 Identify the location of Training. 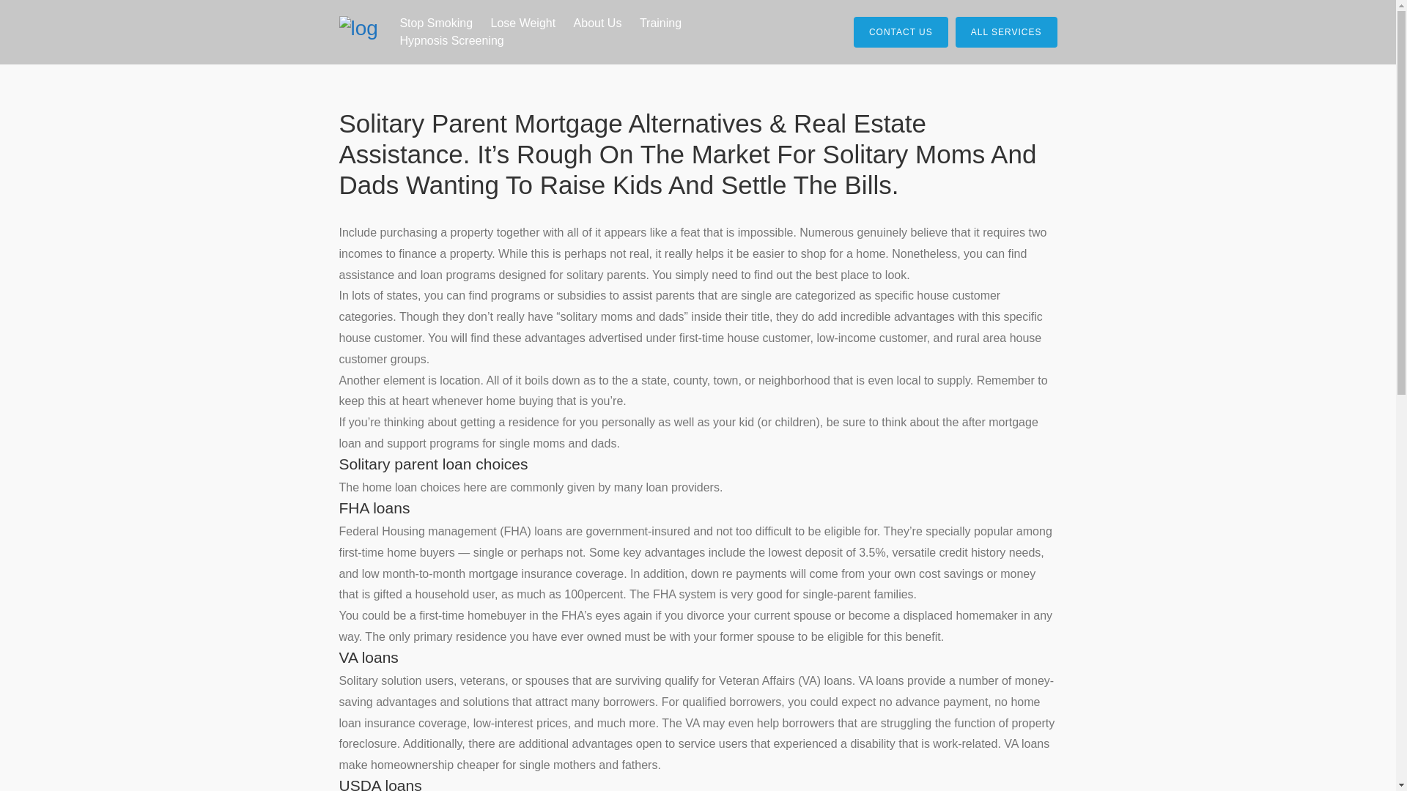
(660, 23).